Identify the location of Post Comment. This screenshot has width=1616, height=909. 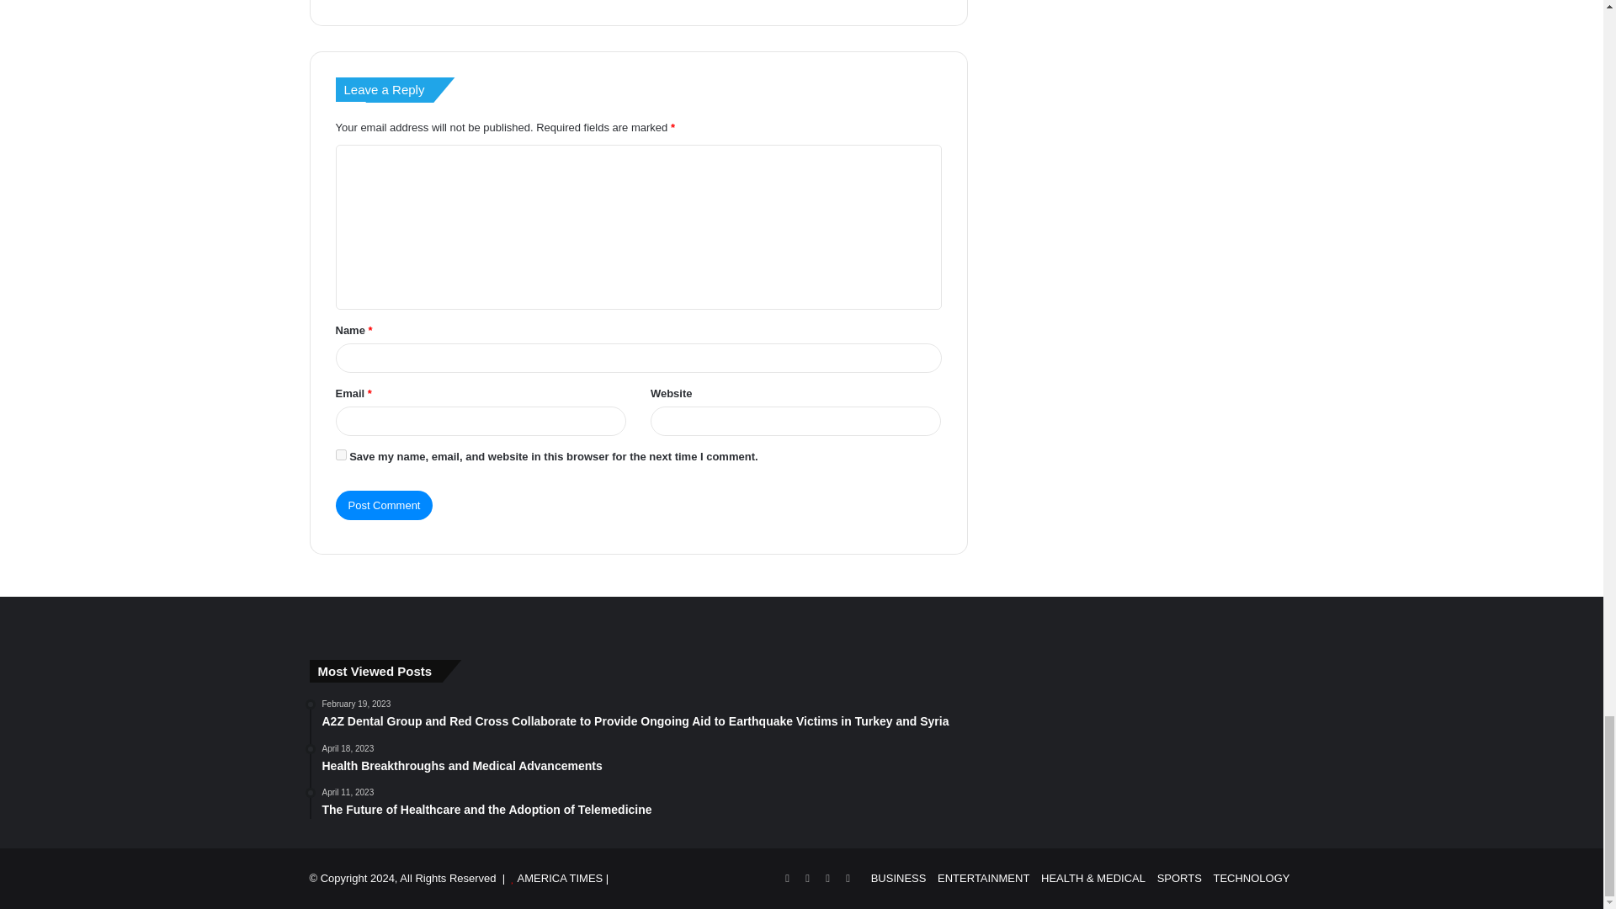
(384, 505).